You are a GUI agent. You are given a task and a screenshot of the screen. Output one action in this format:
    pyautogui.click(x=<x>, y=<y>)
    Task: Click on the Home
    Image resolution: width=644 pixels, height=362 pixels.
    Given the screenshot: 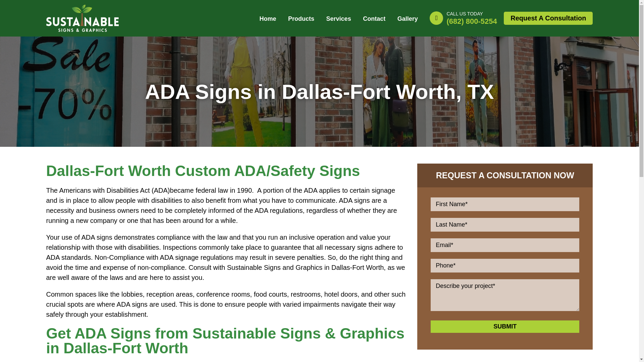 What is the action you would take?
    pyautogui.click(x=268, y=19)
    